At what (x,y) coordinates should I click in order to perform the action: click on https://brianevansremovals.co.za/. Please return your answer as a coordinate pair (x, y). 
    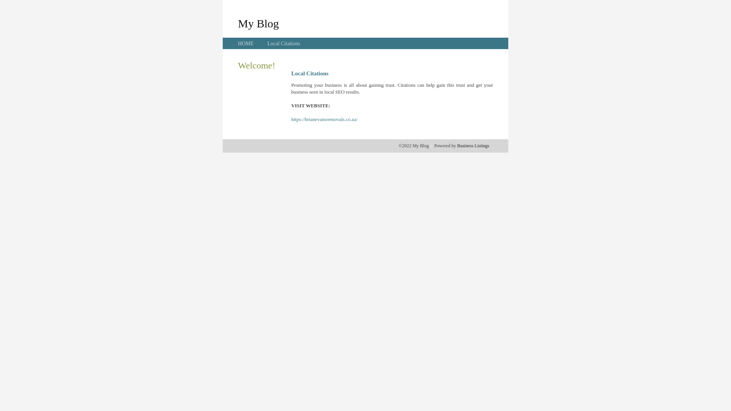
    Looking at the image, I should click on (324, 119).